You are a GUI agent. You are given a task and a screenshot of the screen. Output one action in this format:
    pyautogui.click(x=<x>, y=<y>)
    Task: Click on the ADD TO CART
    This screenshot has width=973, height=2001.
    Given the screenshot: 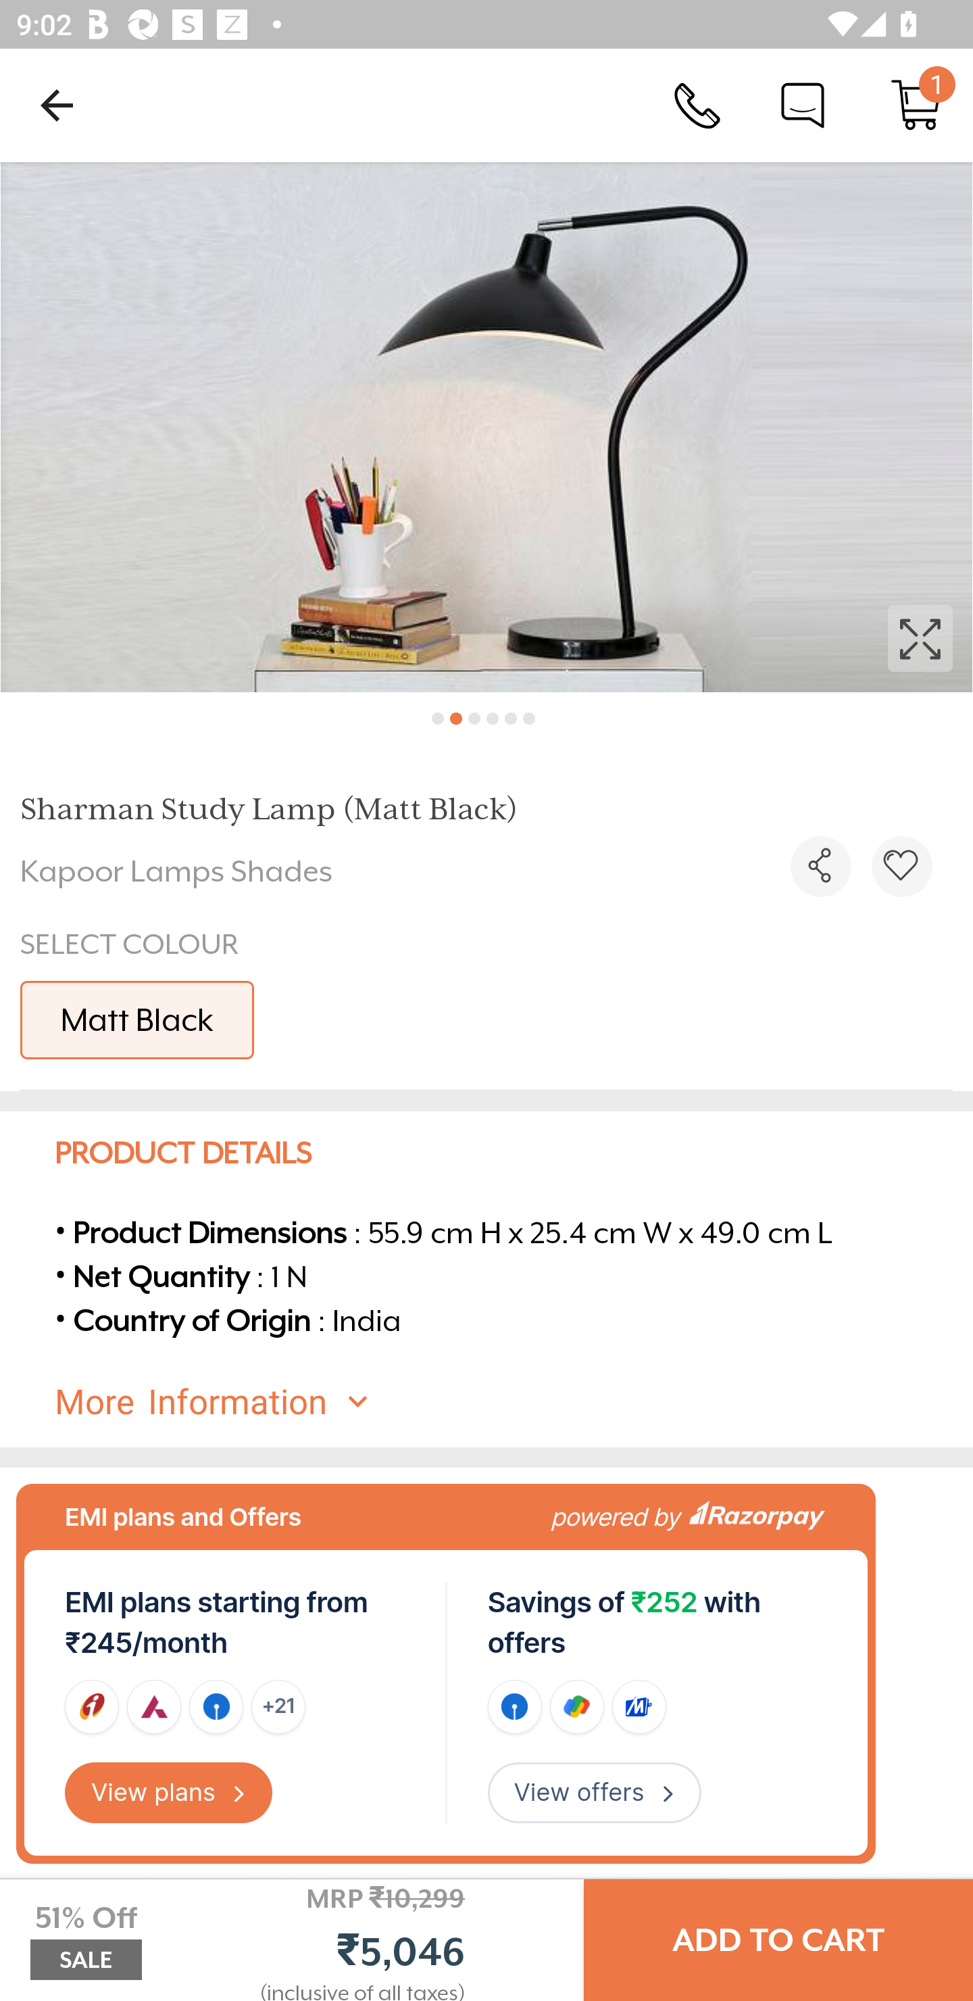 What is the action you would take?
    pyautogui.click(x=778, y=1940)
    